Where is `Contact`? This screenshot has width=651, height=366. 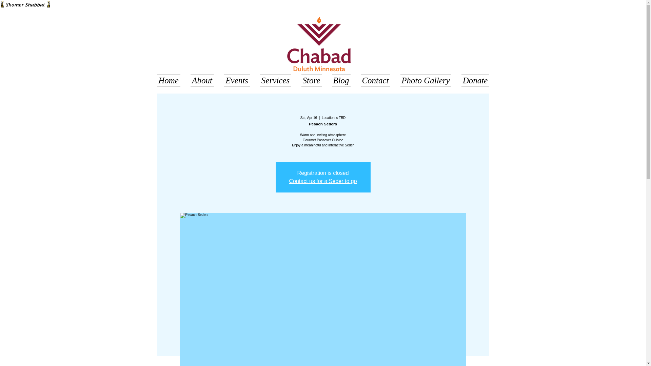 Contact is located at coordinates (375, 79).